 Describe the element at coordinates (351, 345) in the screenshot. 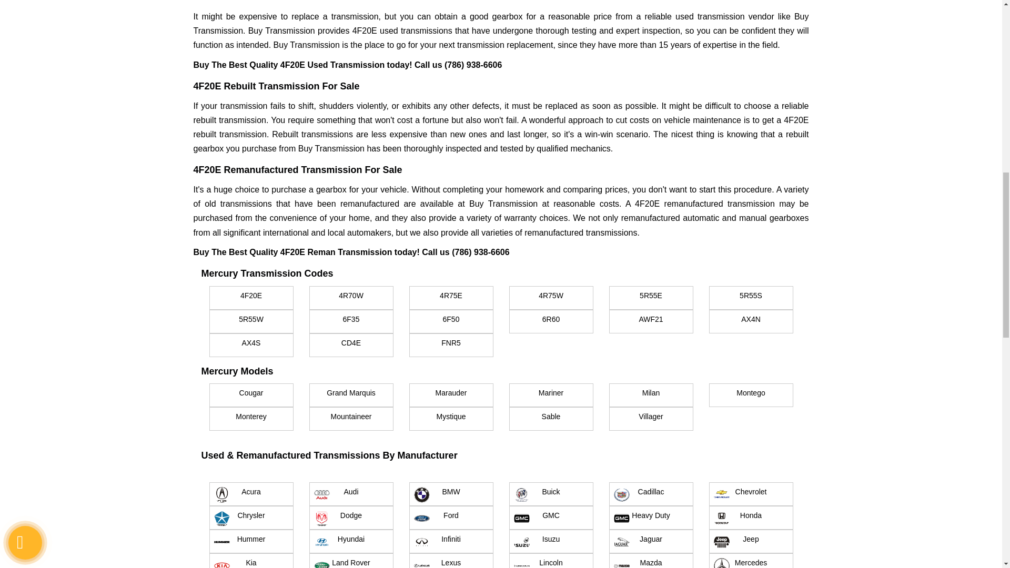

I see `CD4E` at that location.